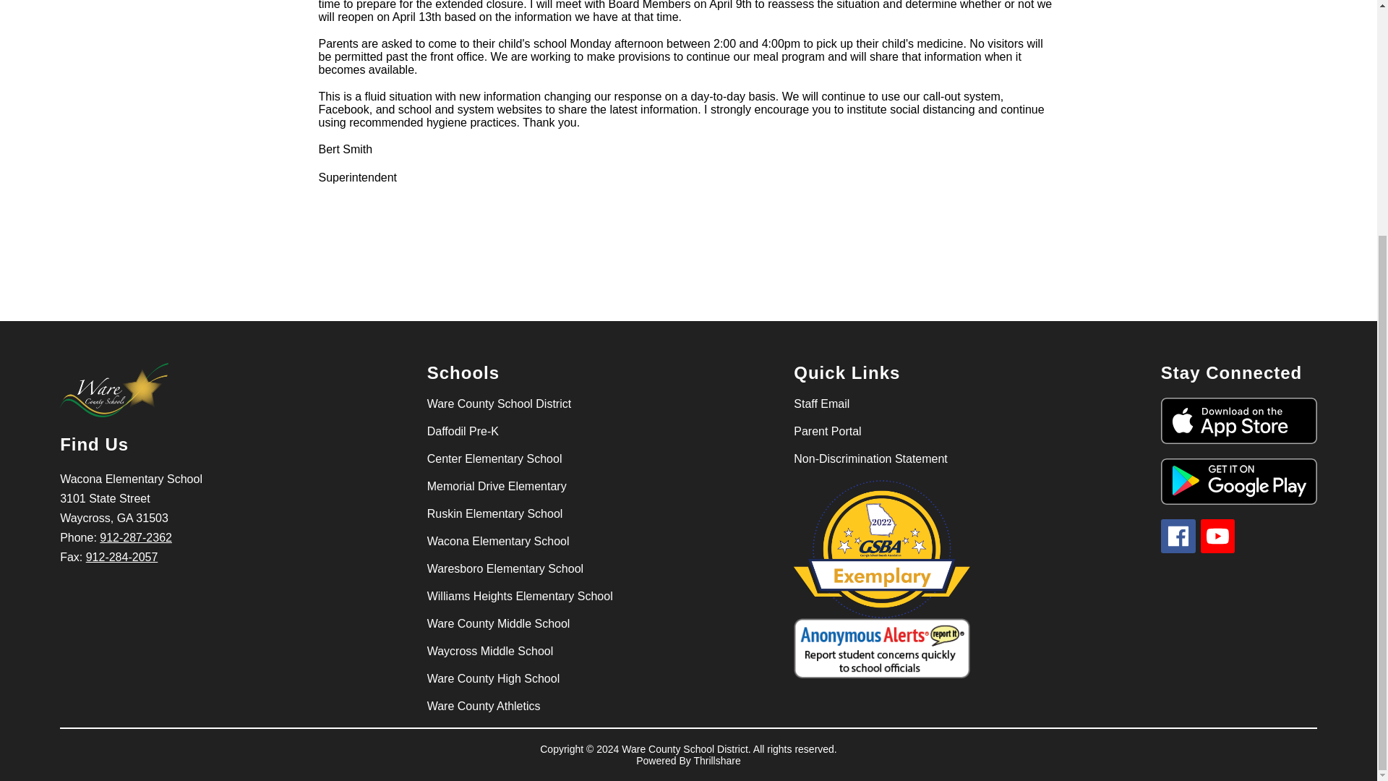  Describe the element at coordinates (499, 404) in the screenshot. I see `Ware County School District` at that location.